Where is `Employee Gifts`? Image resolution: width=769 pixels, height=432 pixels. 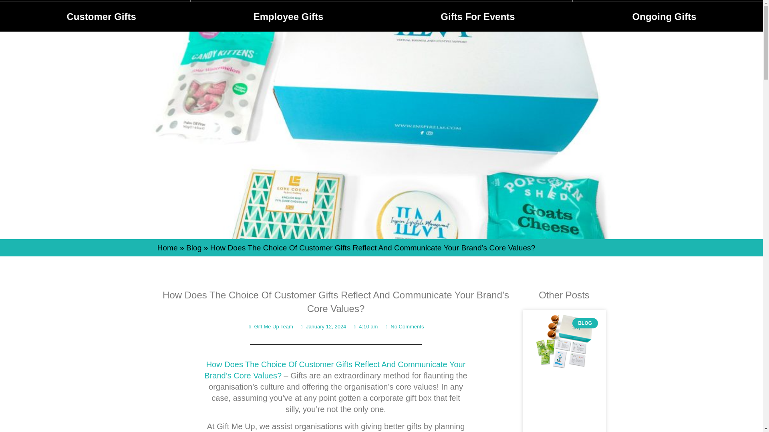 Employee Gifts is located at coordinates (263, 15).